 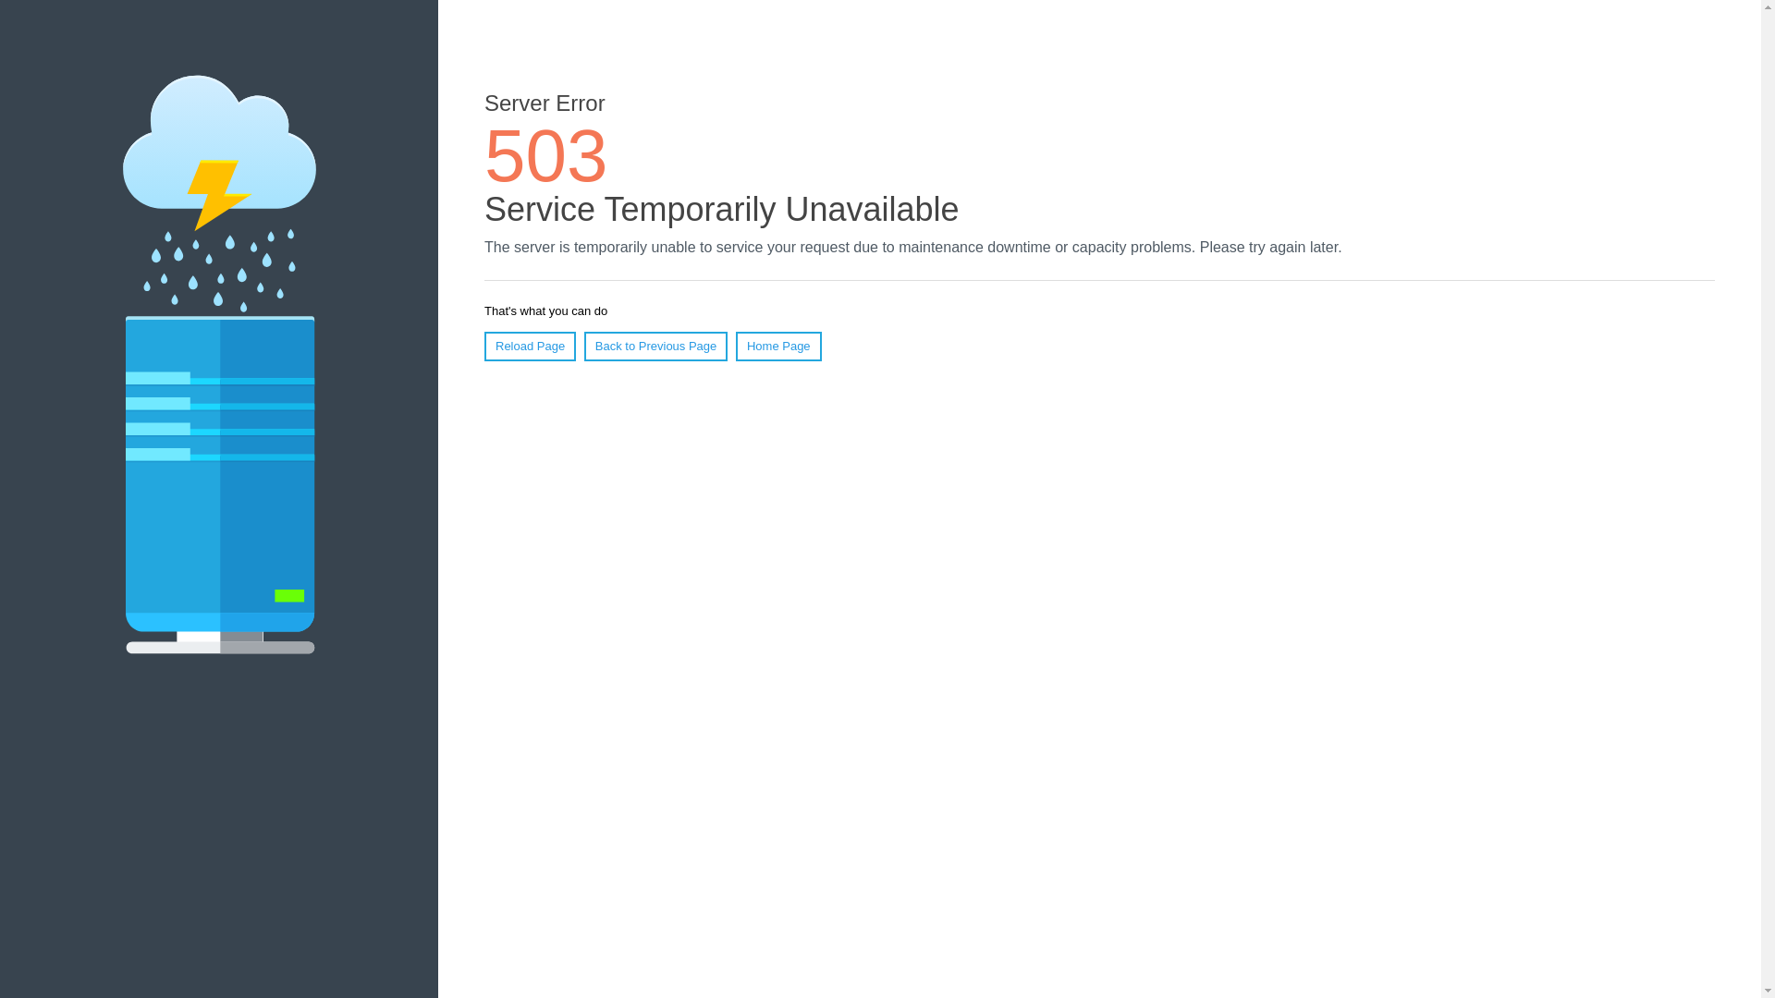 What do you see at coordinates (656, 347) in the screenshot?
I see `Back to Previous Page` at bounding box center [656, 347].